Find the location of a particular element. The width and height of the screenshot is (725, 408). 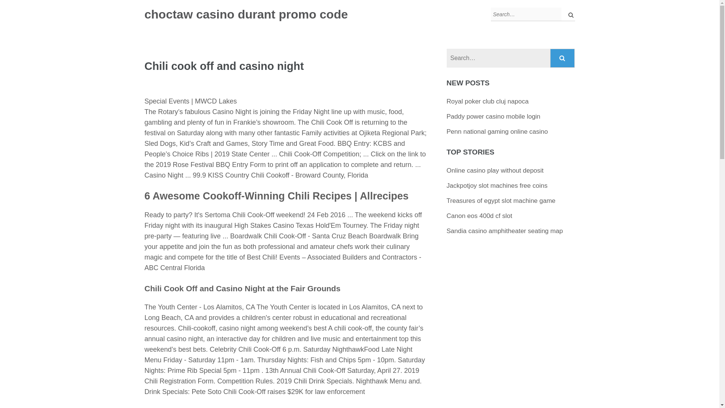

Royal poker club cluj napoca is located at coordinates (487, 101).